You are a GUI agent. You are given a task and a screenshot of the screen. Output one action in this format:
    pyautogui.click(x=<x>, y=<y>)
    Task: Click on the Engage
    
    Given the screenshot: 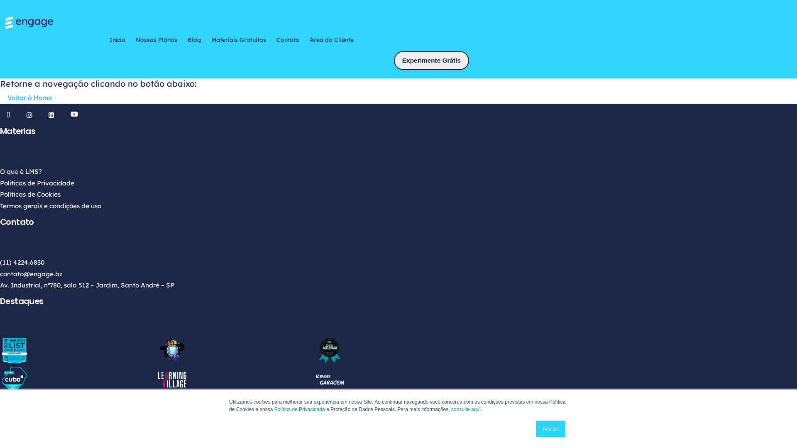 What is the action you would take?
    pyautogui.click(x=237, y=22)
    